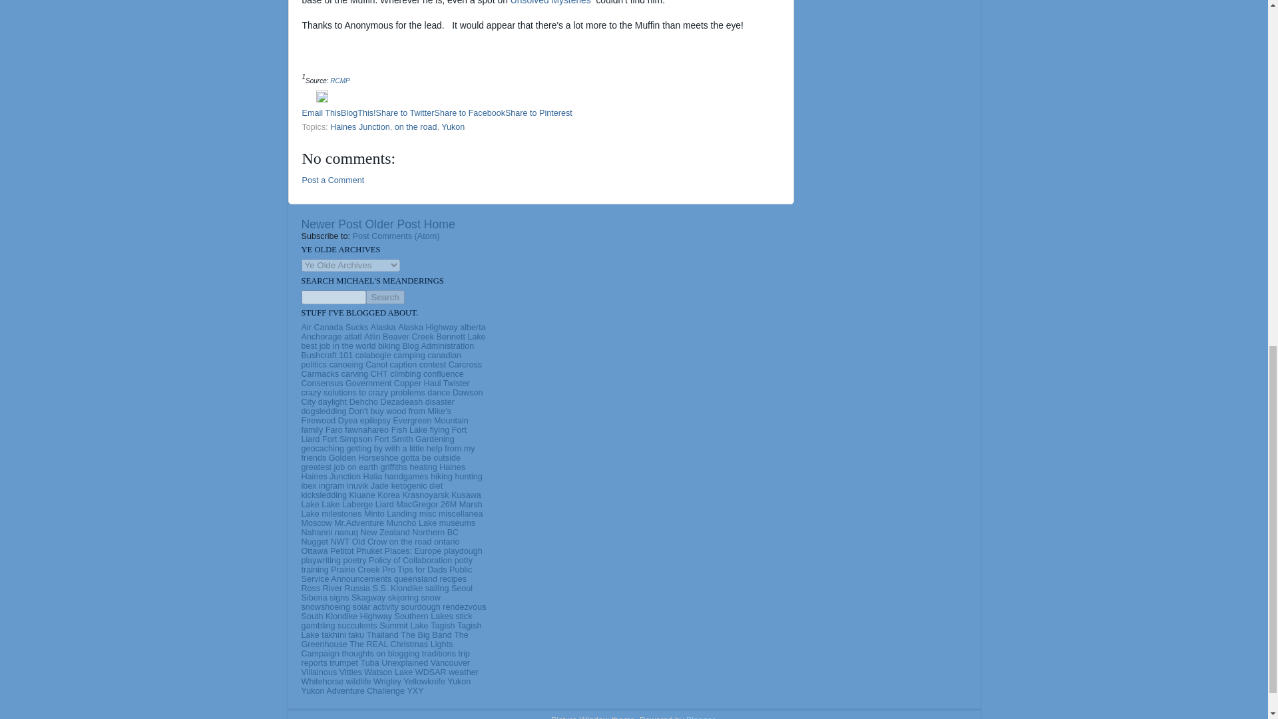  What do you see at coordinates (469, 113) in the screenshot?
I see `Share to Facebook` at bounding box center [469, 113].